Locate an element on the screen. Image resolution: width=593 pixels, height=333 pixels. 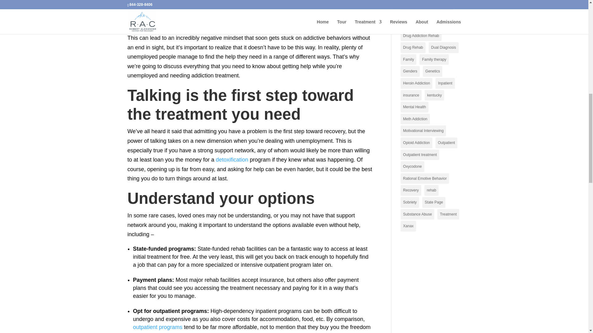
outpatient programs is located at coordinates (158, 327).